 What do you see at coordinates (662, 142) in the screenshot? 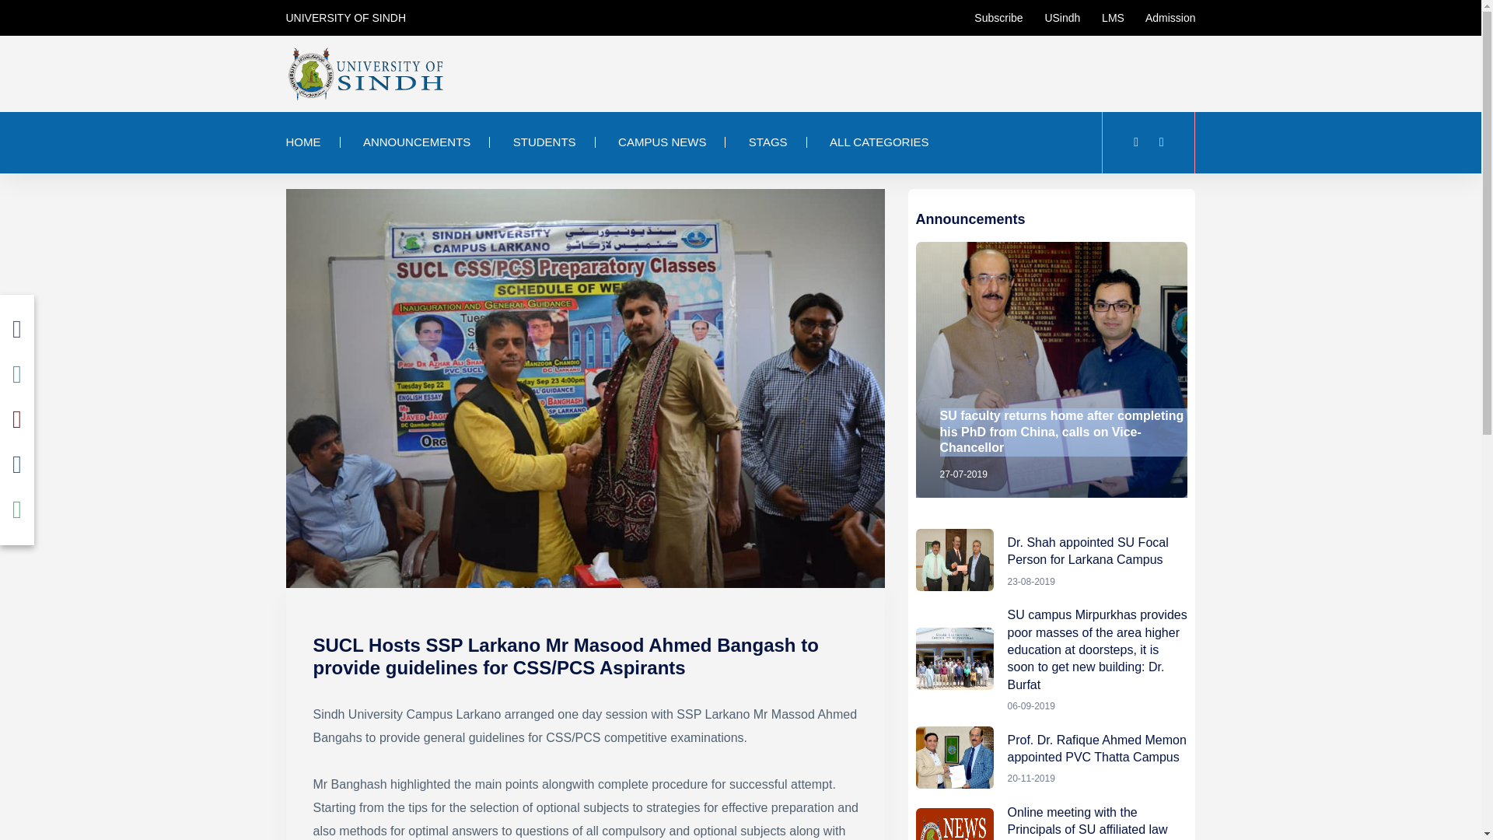
I see `CAMPUS NEWS` at bounding box center [662, 142].